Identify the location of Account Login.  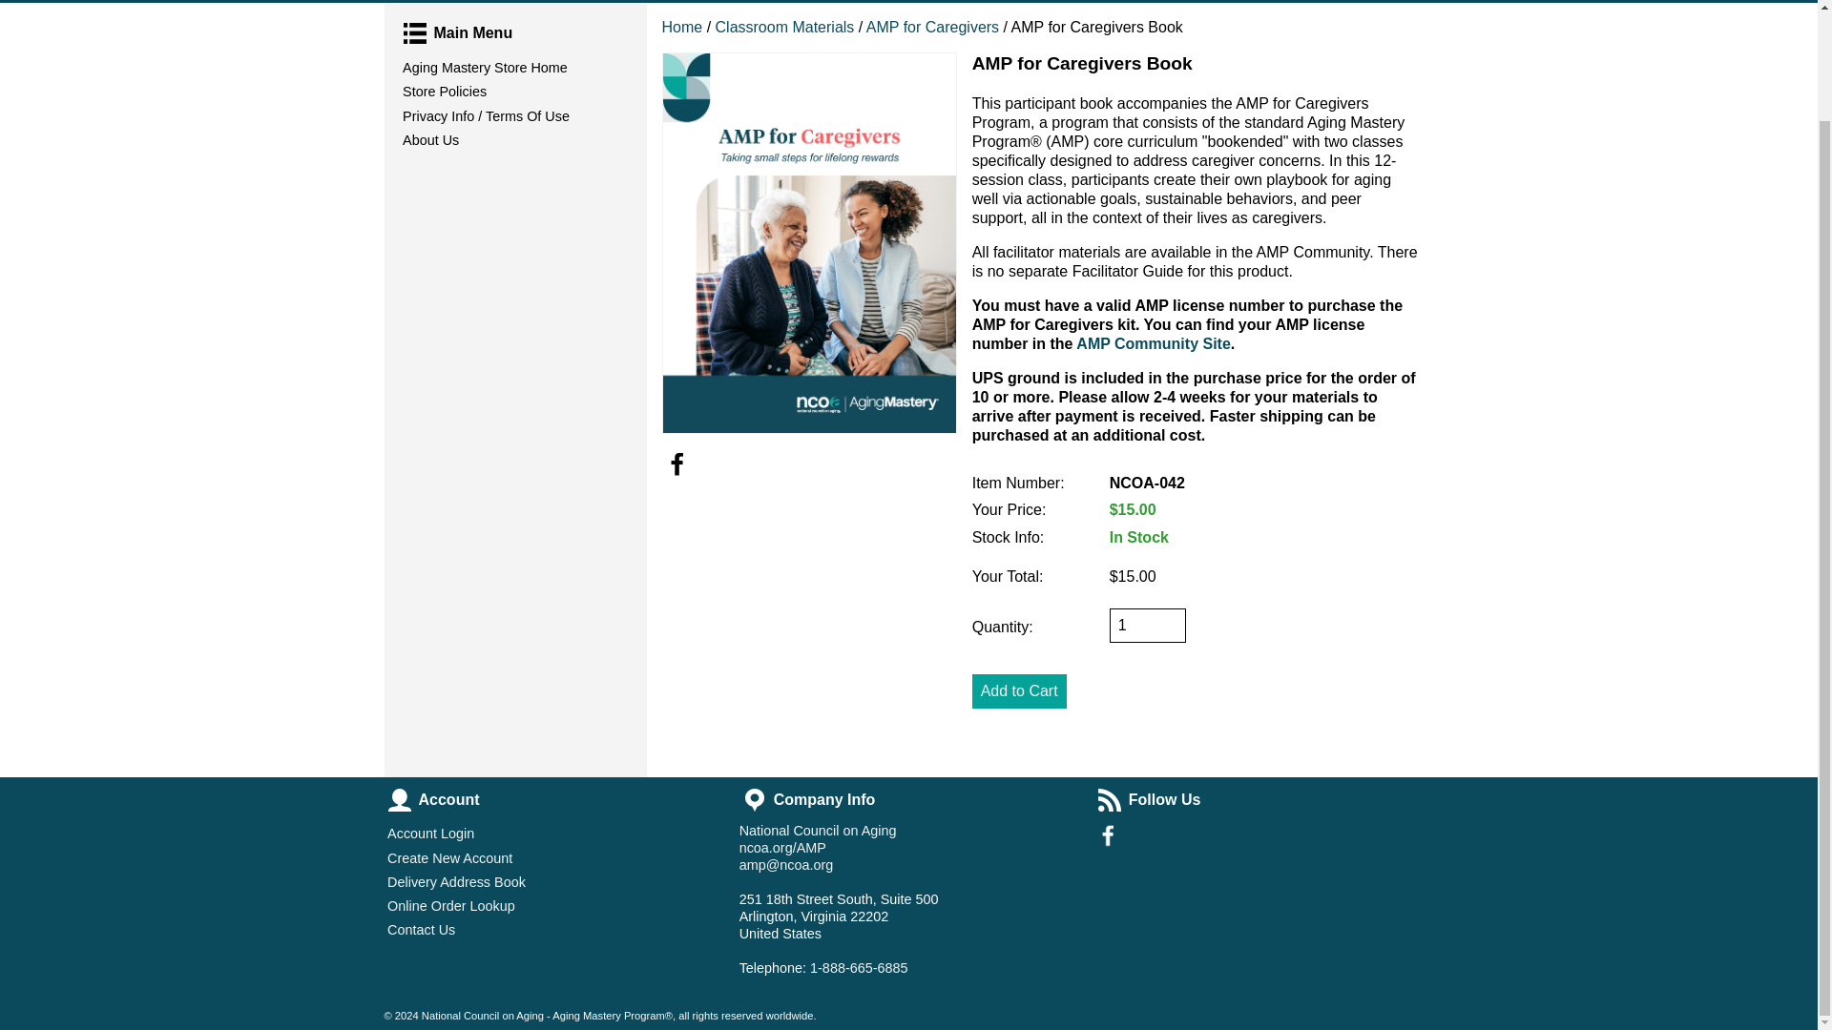
(553, 834).